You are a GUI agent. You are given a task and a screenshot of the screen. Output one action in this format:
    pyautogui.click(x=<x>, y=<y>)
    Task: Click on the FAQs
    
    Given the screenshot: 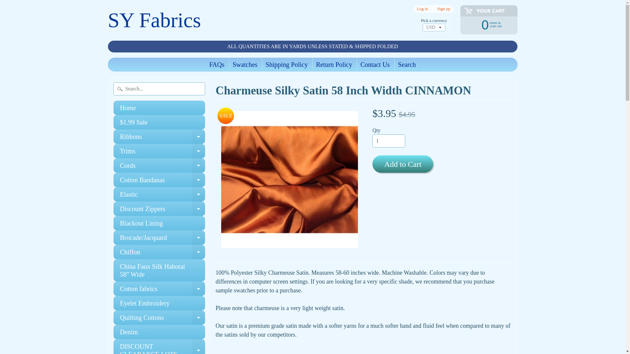 What is the action you would take?
    pyautogui.click(x=159, y=136)
    